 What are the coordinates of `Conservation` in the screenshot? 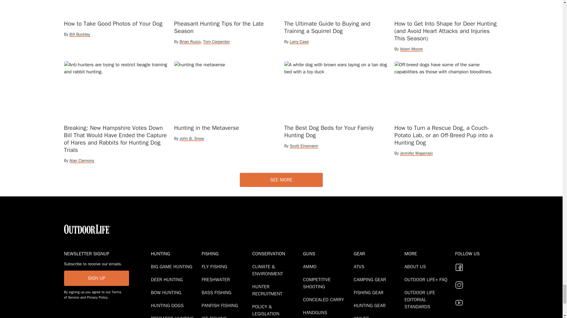 It's located at (276, 254).